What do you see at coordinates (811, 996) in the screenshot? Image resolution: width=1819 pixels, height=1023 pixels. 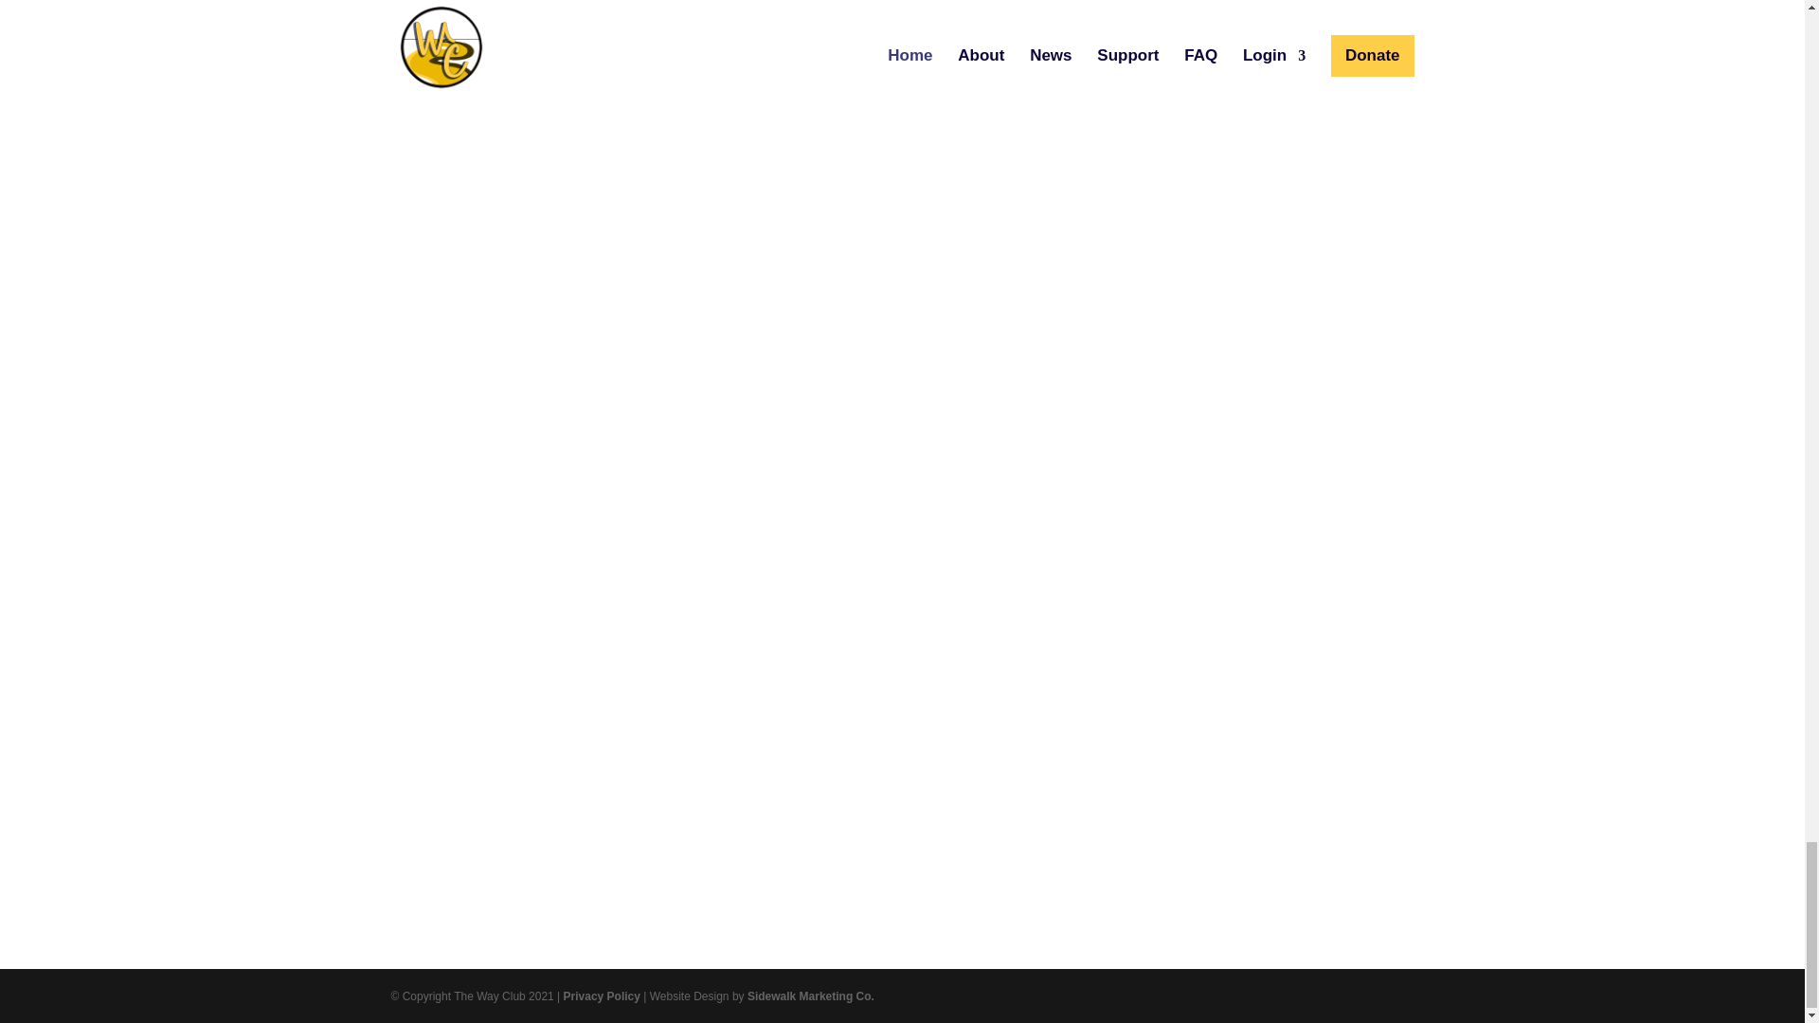 I see `Sidewalk Marketing Co.` at bounding box center [811, 996].